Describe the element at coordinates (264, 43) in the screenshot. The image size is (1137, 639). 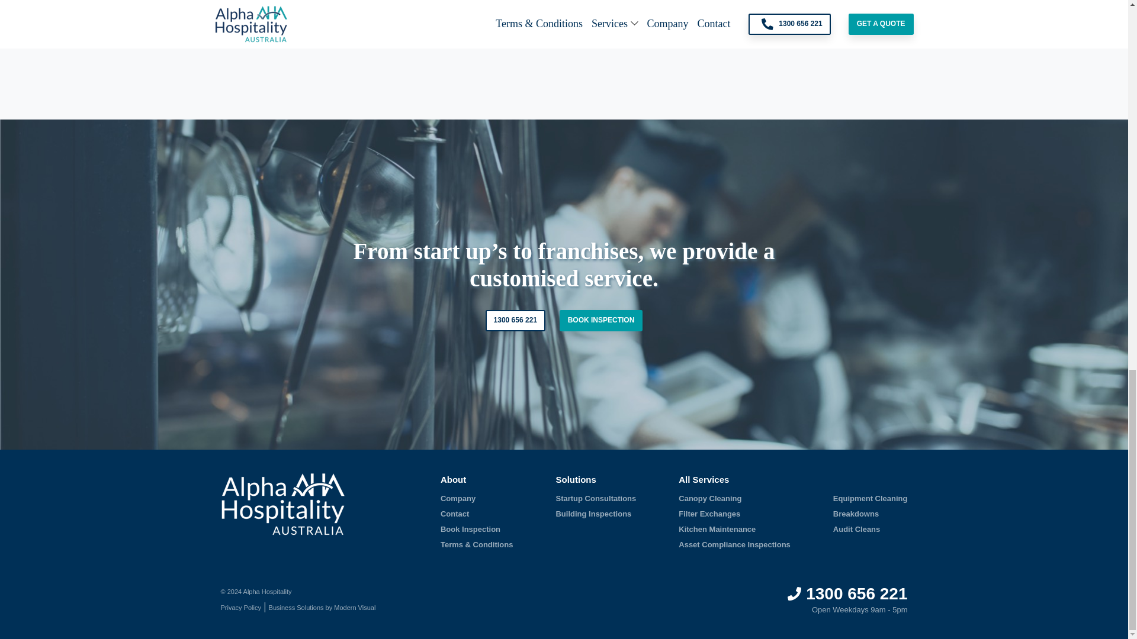
I see `Learn More` at that location.